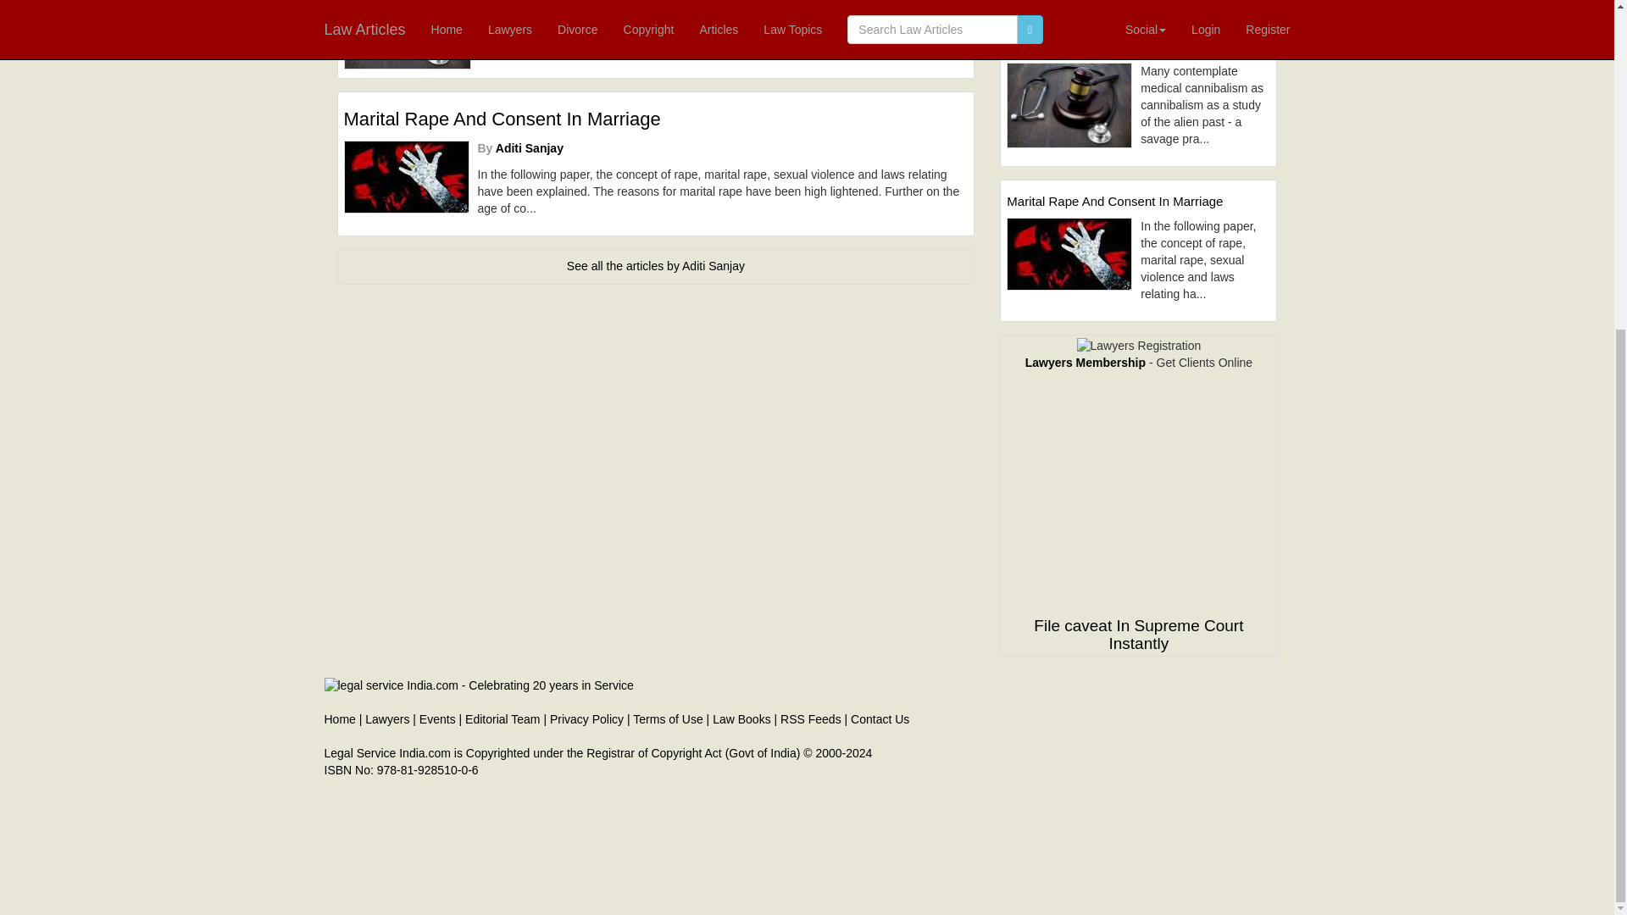 The width and height of the screenshot is (1627, 915). I want to click on Medical Cannibalism And Organ Donation, so click(1139, 47).